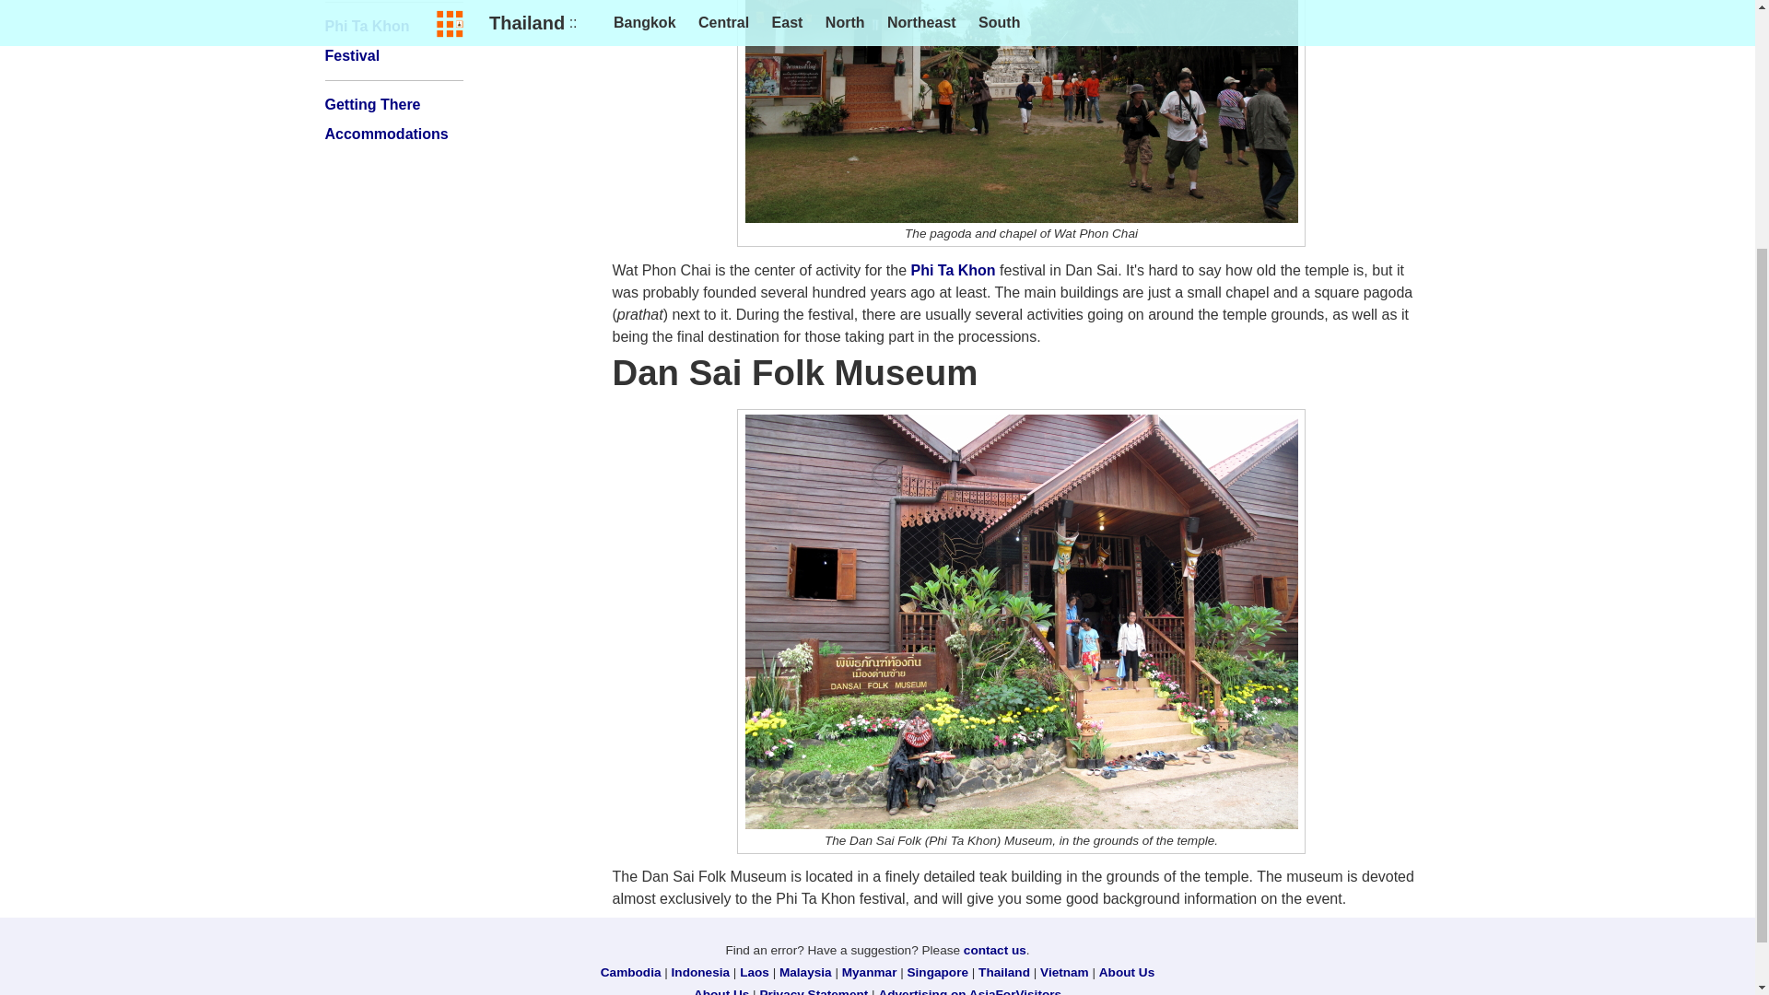 Image resolution: width=1769 pixels, height=995 pixels. I want to click on Thailand, so click(1003, 971).